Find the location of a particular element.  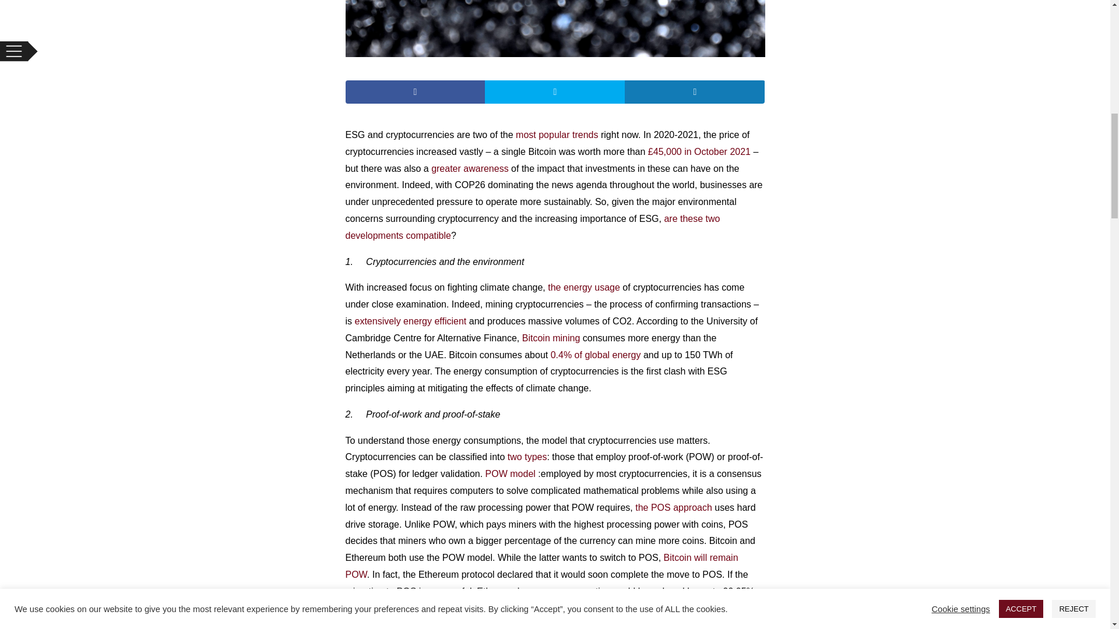

the energy usage is located at coordinates (584, 287).